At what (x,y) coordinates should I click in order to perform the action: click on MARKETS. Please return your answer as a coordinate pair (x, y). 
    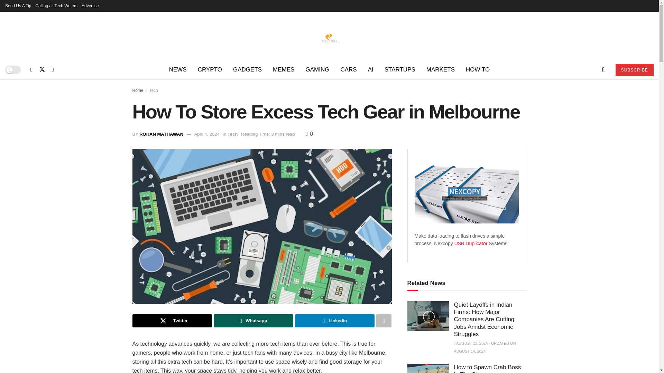
    Looking at the image, I should click on (441, 70).